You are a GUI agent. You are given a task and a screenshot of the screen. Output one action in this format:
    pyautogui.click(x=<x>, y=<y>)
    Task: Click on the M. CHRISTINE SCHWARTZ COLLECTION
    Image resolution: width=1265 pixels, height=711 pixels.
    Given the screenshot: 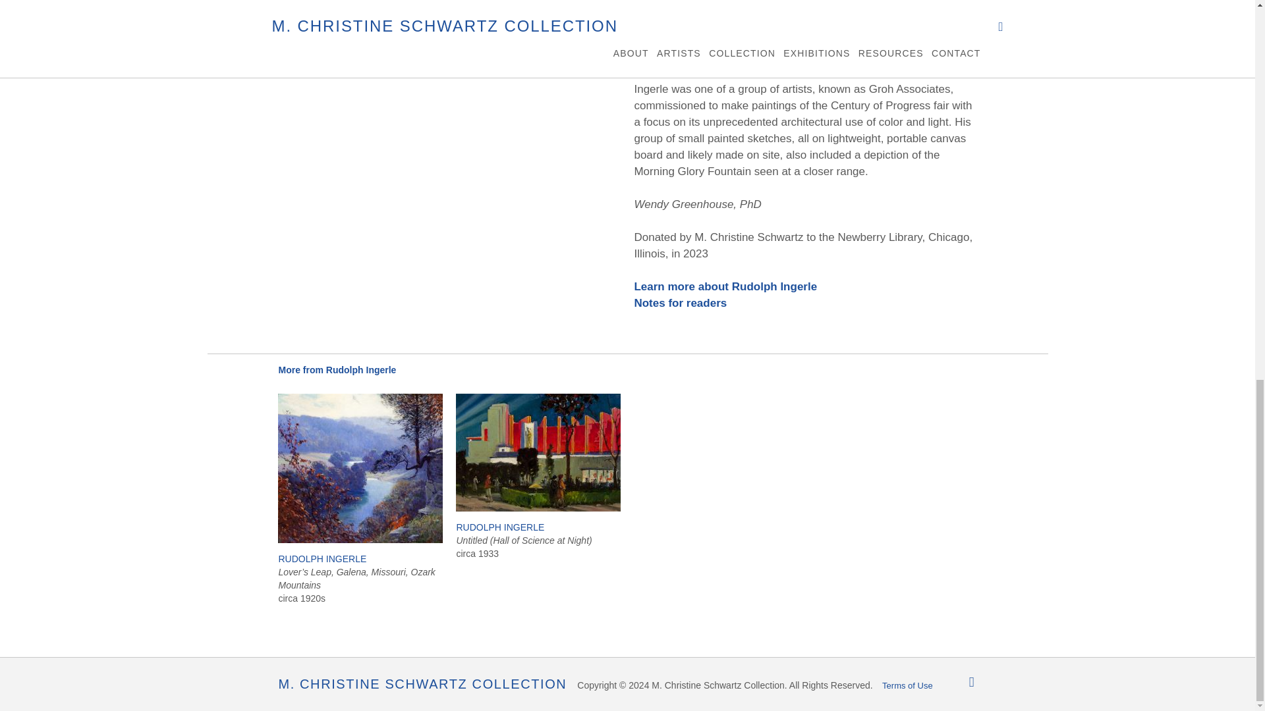 What is the action you would take?
    pyautogui.click(x=422, y=683)
    